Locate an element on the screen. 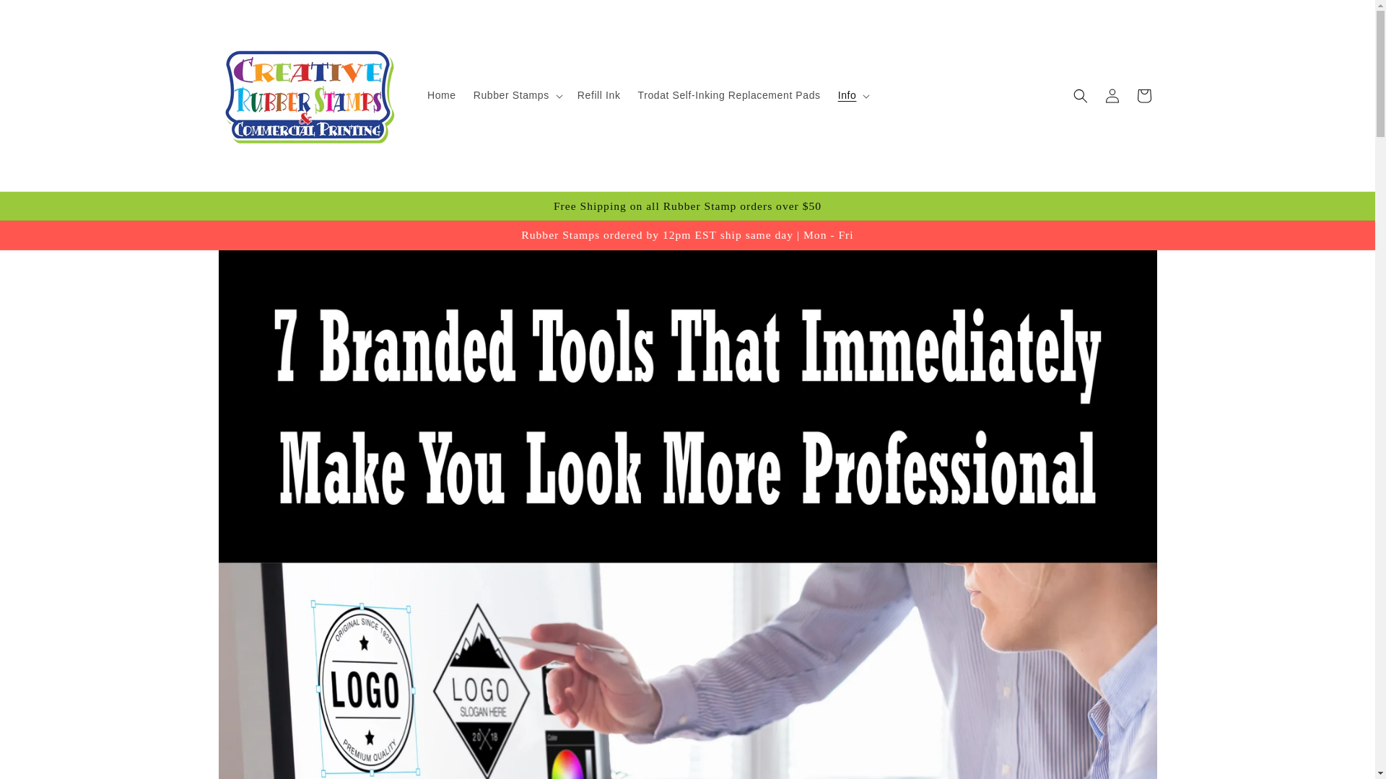 The height and width of the screenshot is (779, 1386). Log in is located at coordinates (1112, 95).